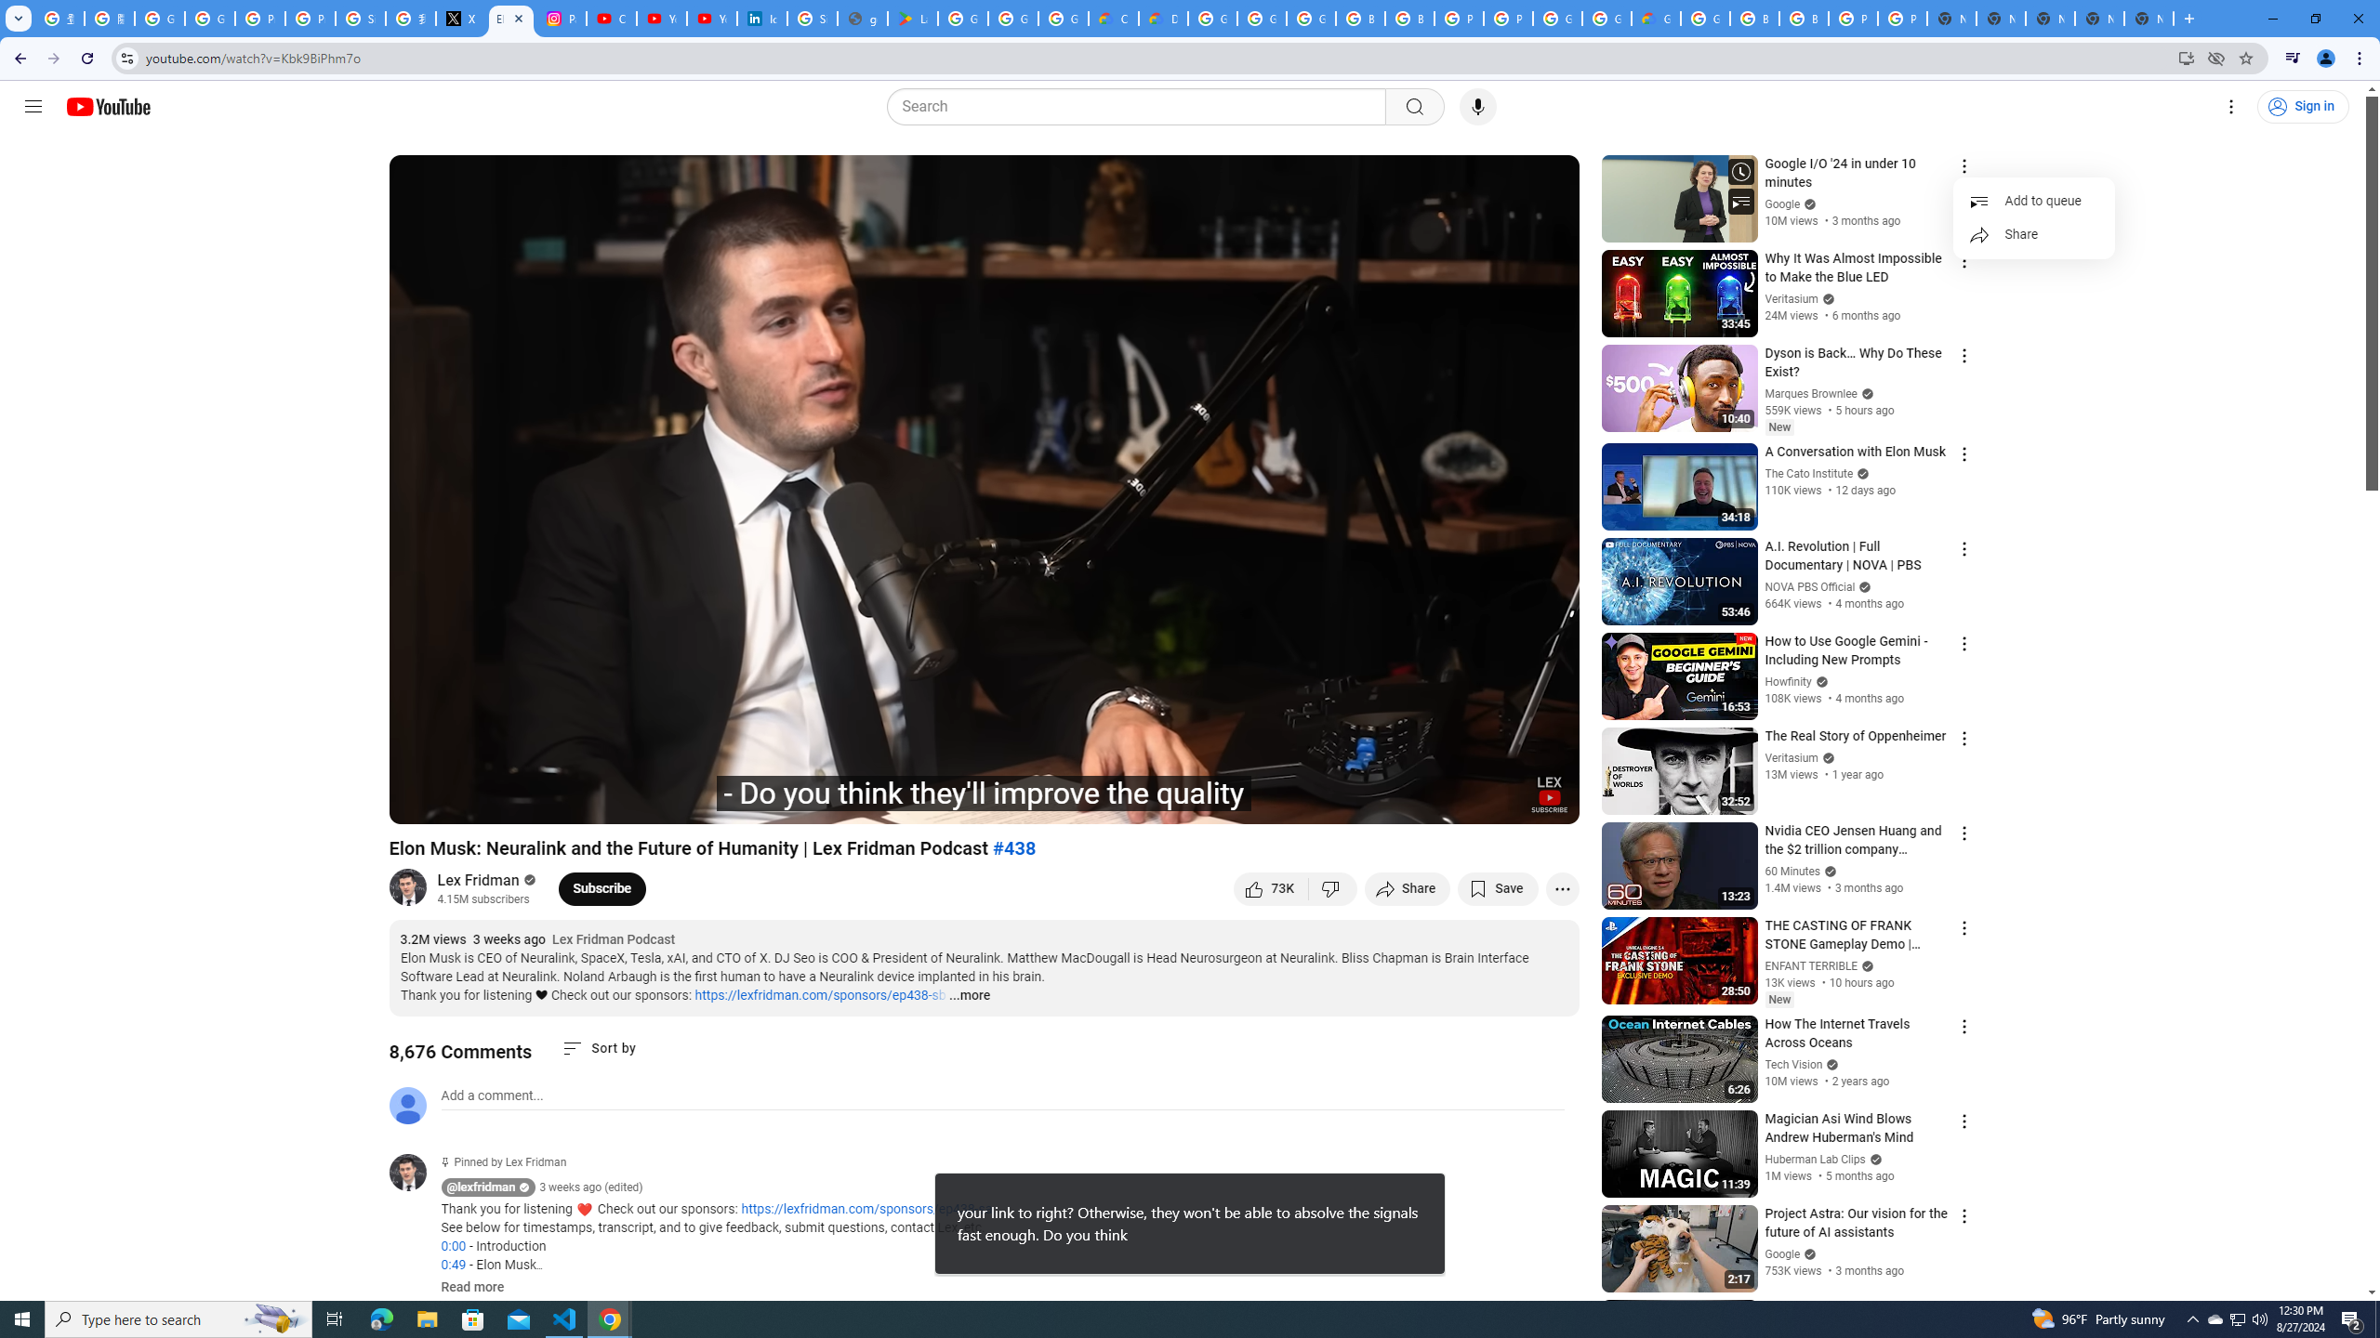  I want to click on 3 weeks ago (edited), so click(591, 1187).